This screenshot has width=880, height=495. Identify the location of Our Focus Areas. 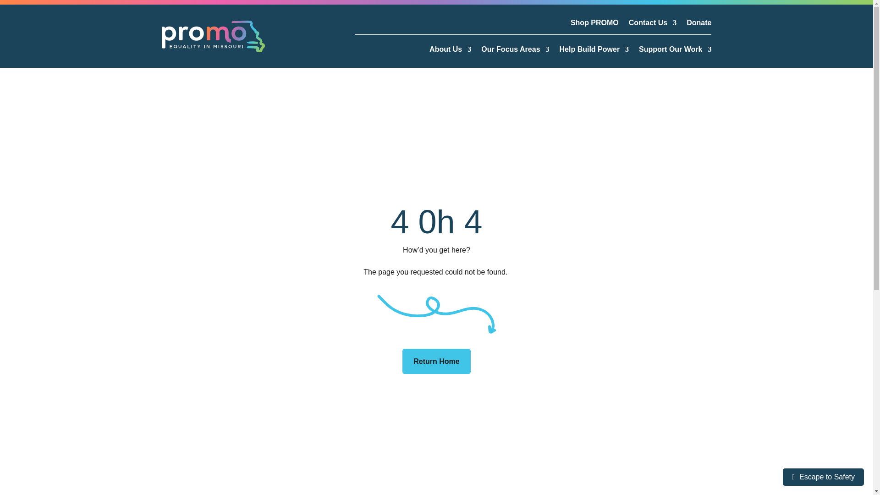
(515, 51).